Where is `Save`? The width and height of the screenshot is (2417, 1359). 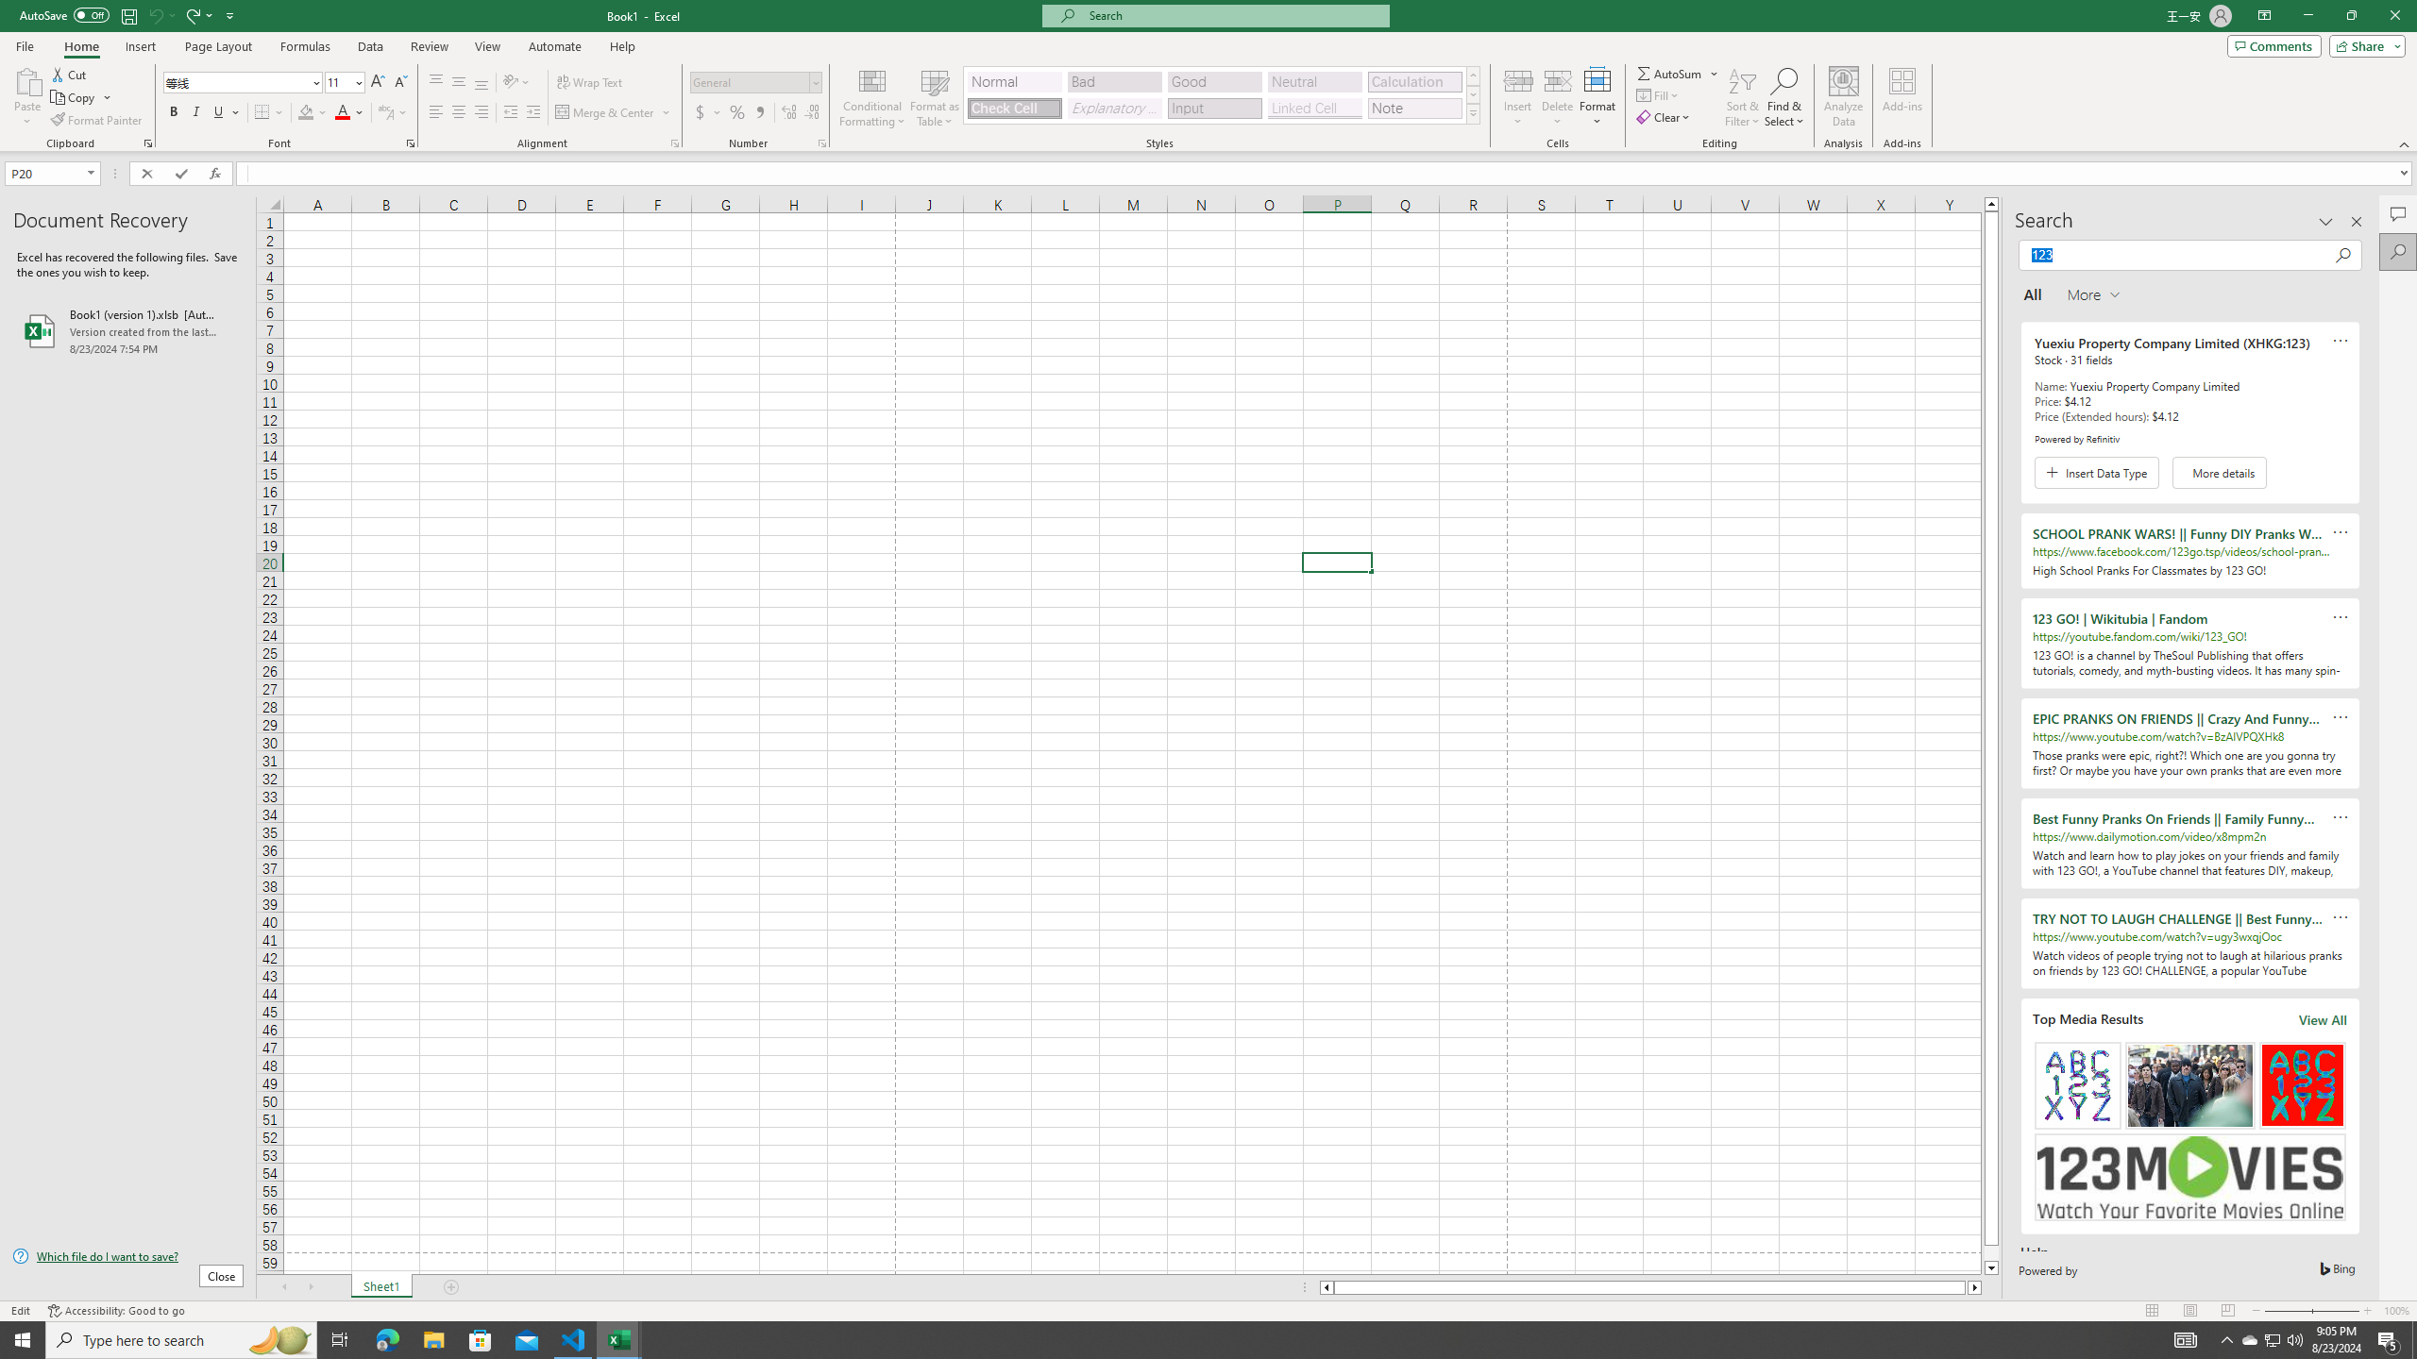
Save is located at coordinates (128, 15).